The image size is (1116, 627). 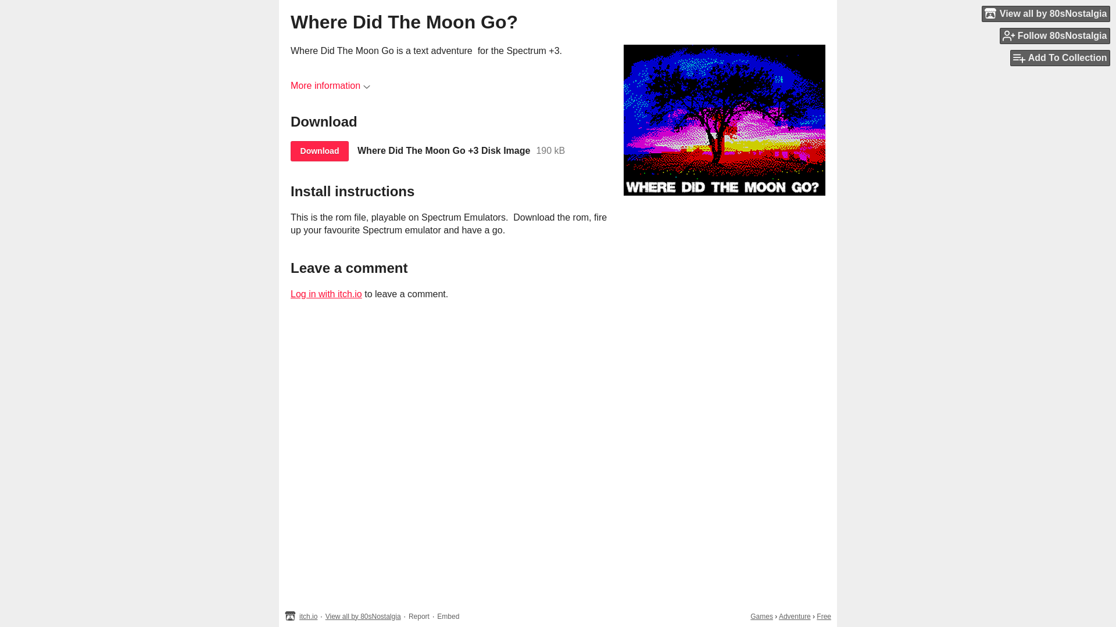 I want to click on Adventure, so click(x=795, y=616).